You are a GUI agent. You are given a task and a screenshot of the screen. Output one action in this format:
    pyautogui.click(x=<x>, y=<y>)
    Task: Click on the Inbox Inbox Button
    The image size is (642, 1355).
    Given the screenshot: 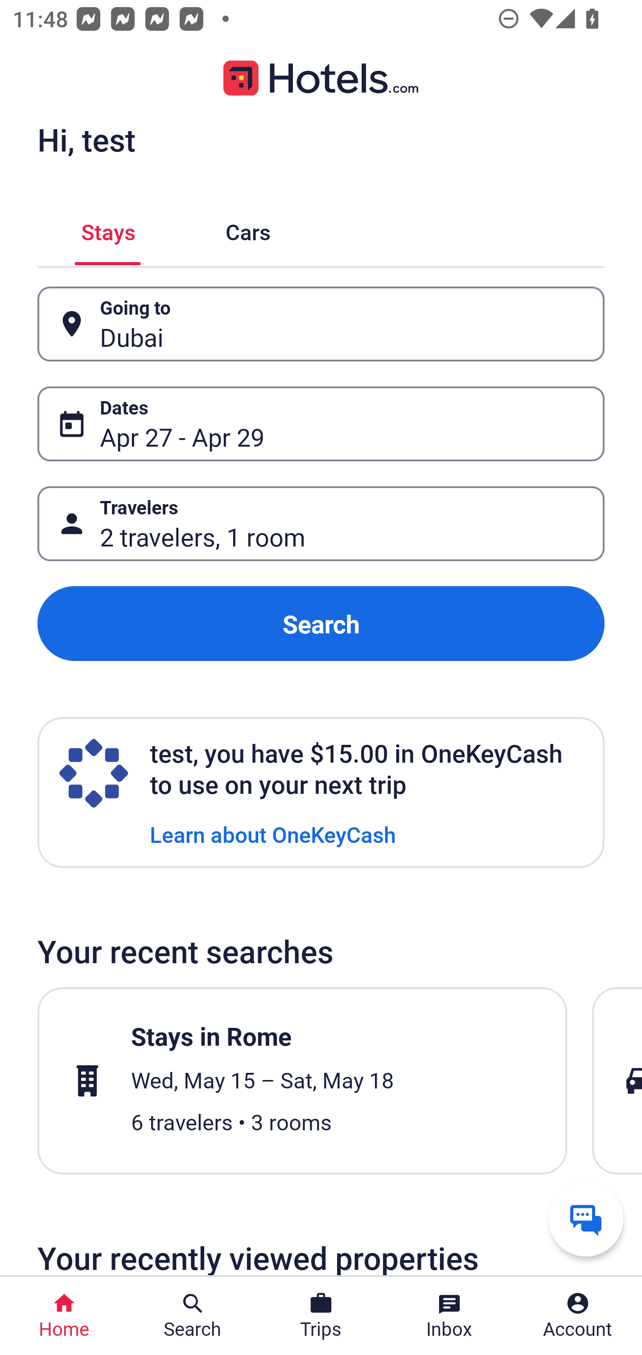 What is the action you would take?
    pyautogui.click(x=449, y=1316)
    